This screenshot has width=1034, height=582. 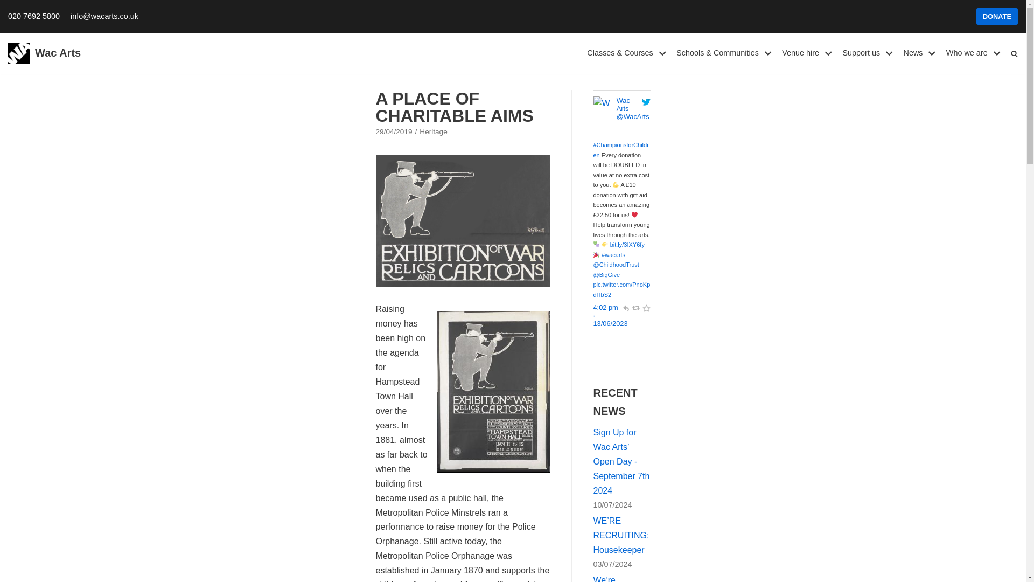 I want to click on DONATE, so click(x=996, y=16).